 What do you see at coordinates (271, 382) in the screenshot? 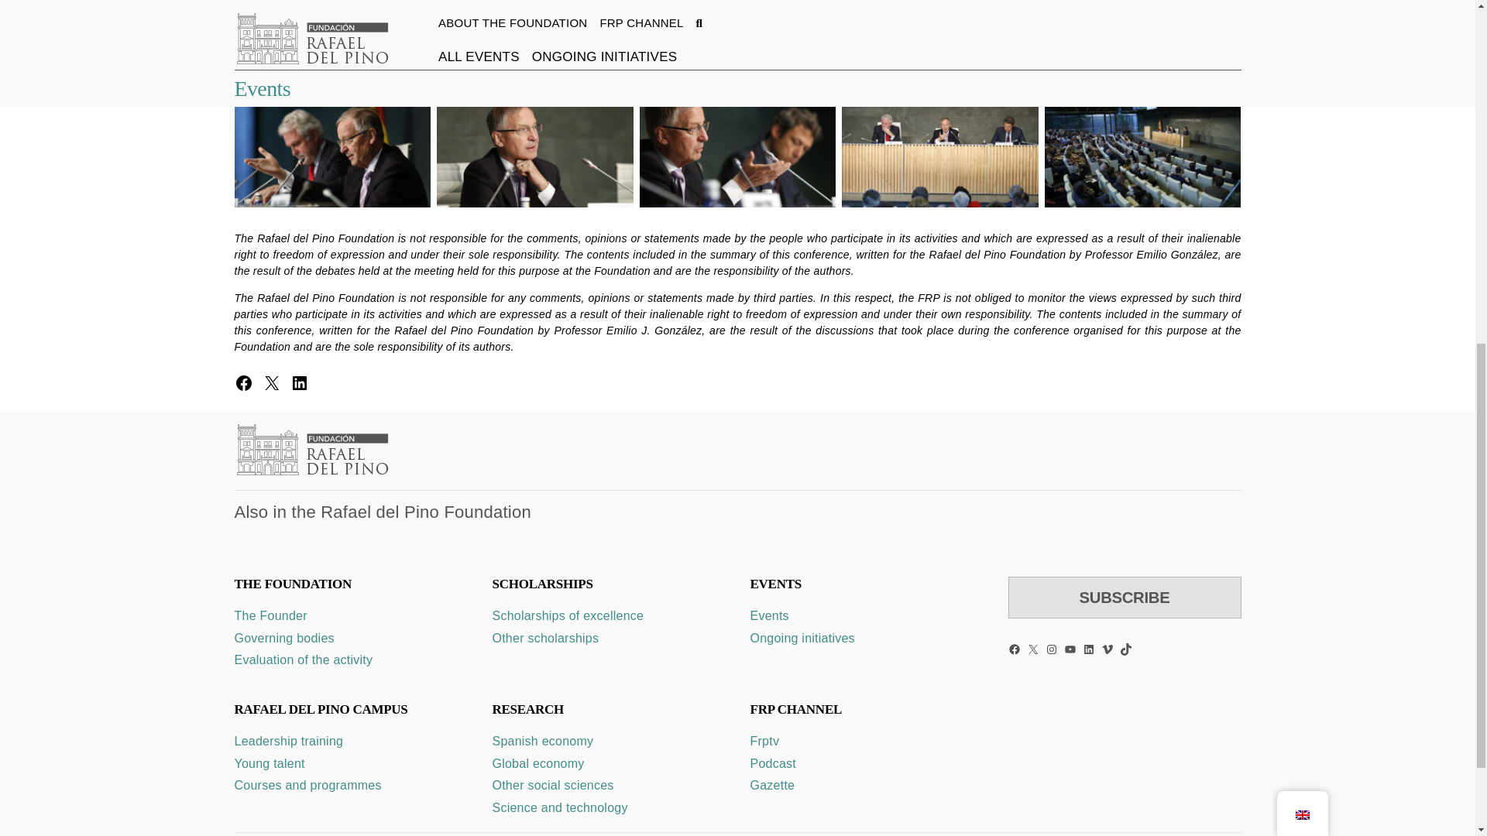
I see `X` at bounding box center [271, 382].